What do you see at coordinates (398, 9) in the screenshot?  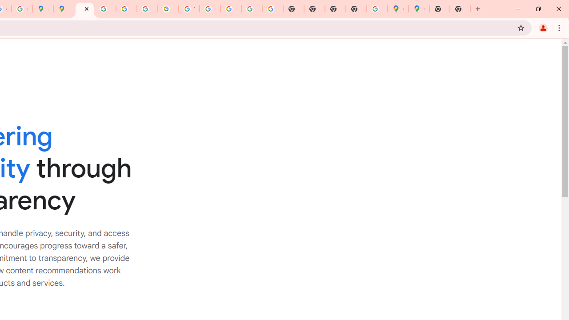 I see `Google Maps` at bounding box center [398, 9].